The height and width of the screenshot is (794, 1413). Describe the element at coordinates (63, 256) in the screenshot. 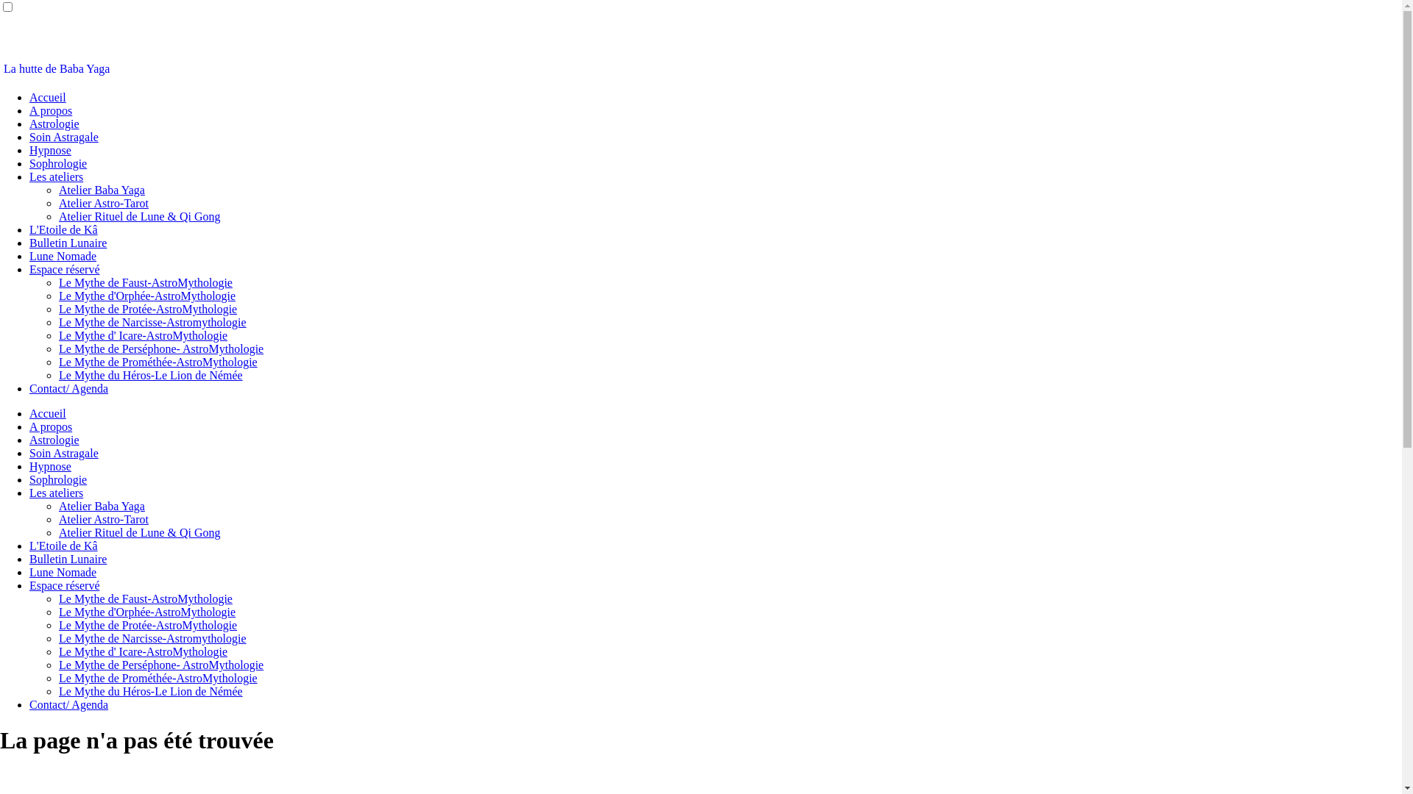

I see `Lune Nomade` at that location.